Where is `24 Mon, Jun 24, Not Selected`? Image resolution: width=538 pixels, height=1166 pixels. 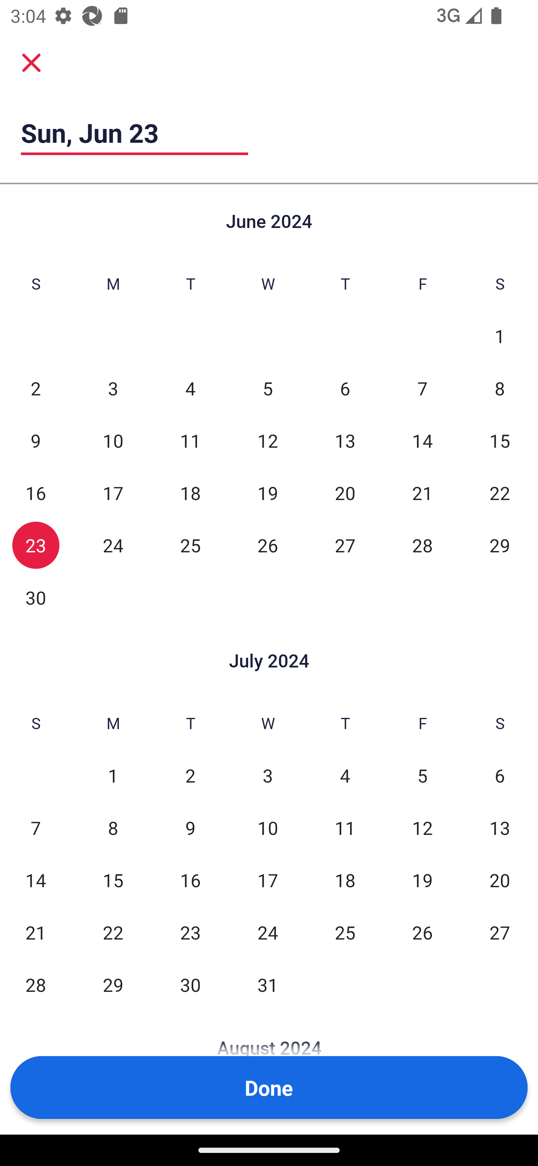
24 Mon, Jun 24, Not Selected is located at coordinates (113, 545).